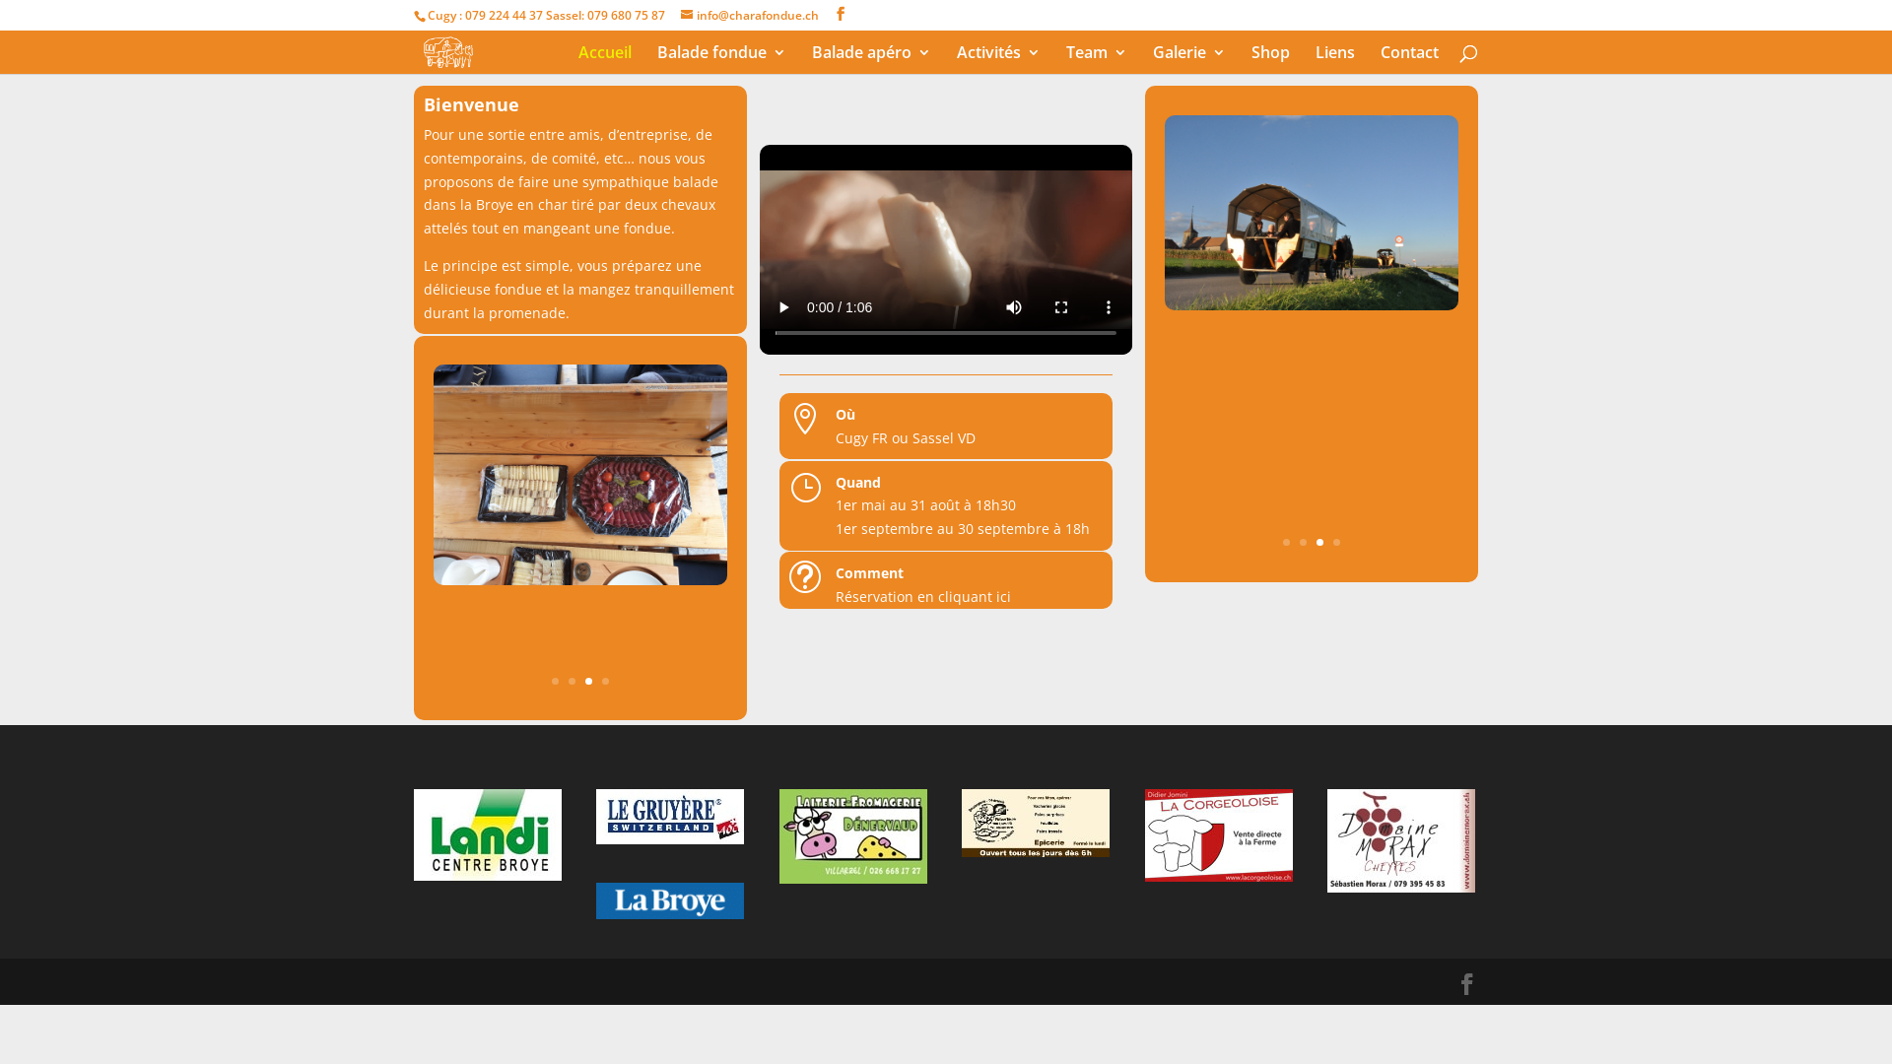 This screenshot has width=1892, height=1064. What do you see at coordinates (1287, 542) in the screenshot?
I see `1` at bounding box center [1287, 542].